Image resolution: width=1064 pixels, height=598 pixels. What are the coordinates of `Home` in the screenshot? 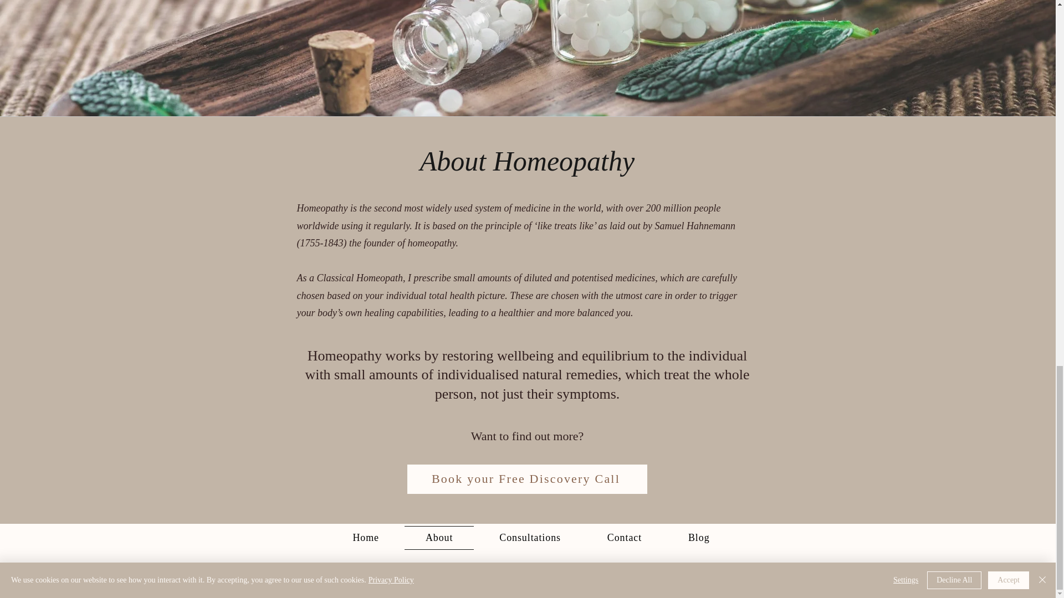 It's located at (365, 538).